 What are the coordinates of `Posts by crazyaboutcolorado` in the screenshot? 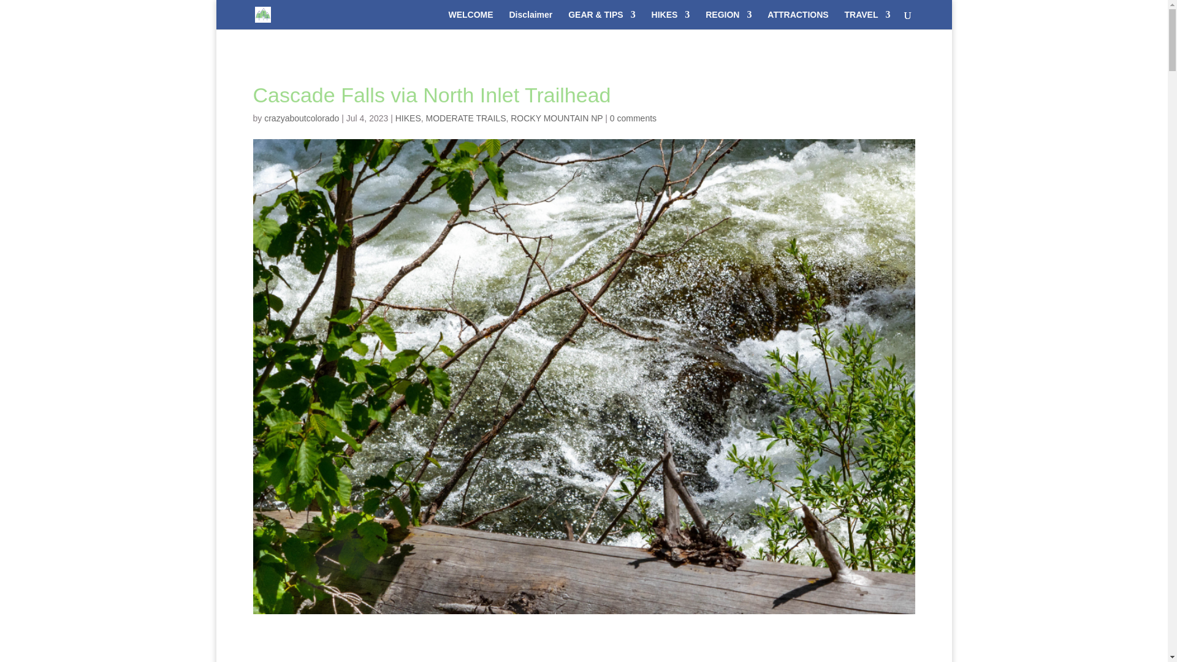 It's located at (301, 118).